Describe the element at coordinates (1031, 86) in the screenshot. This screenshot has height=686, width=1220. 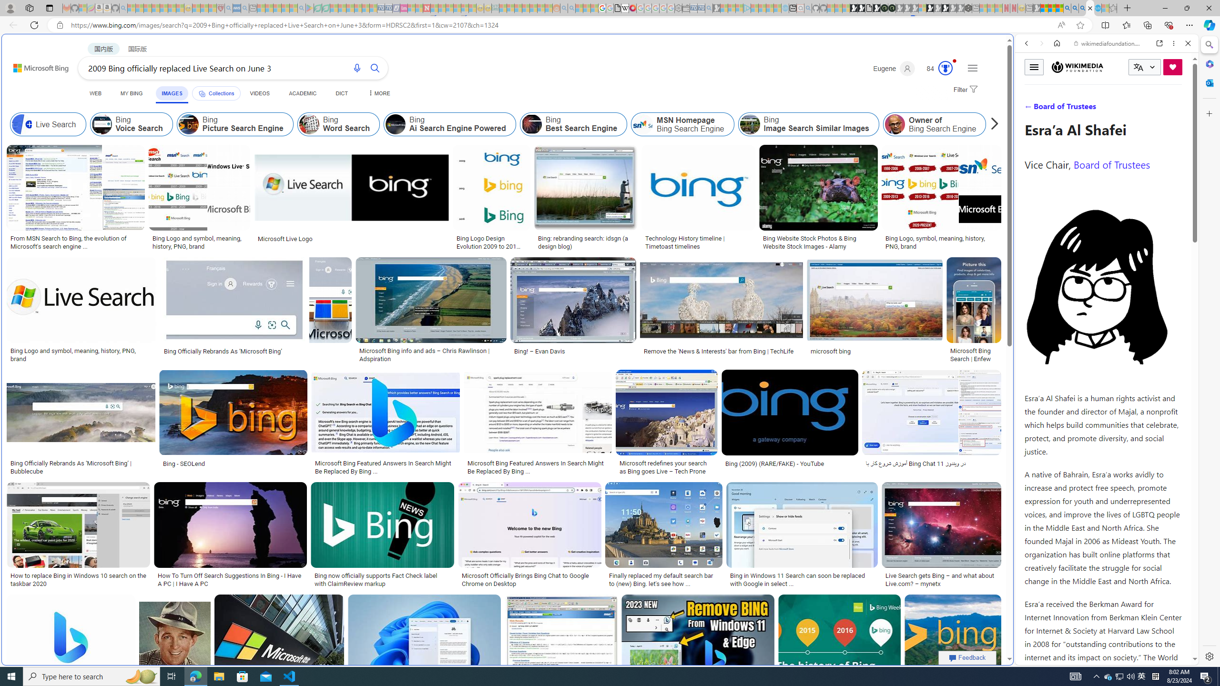
I see `Web scope` at that location.